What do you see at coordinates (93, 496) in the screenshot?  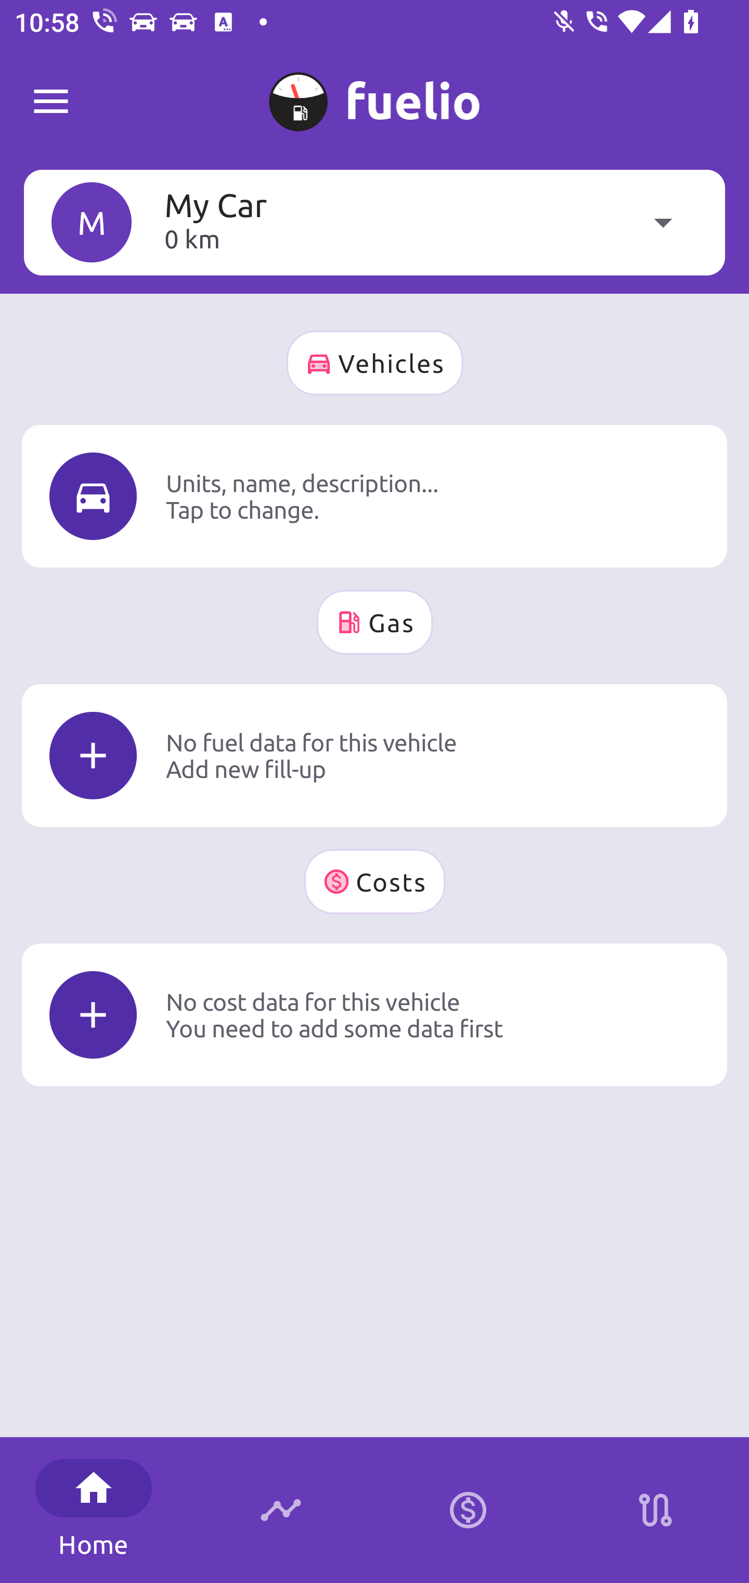 I see `Icon` at bounding box center [93, 496].